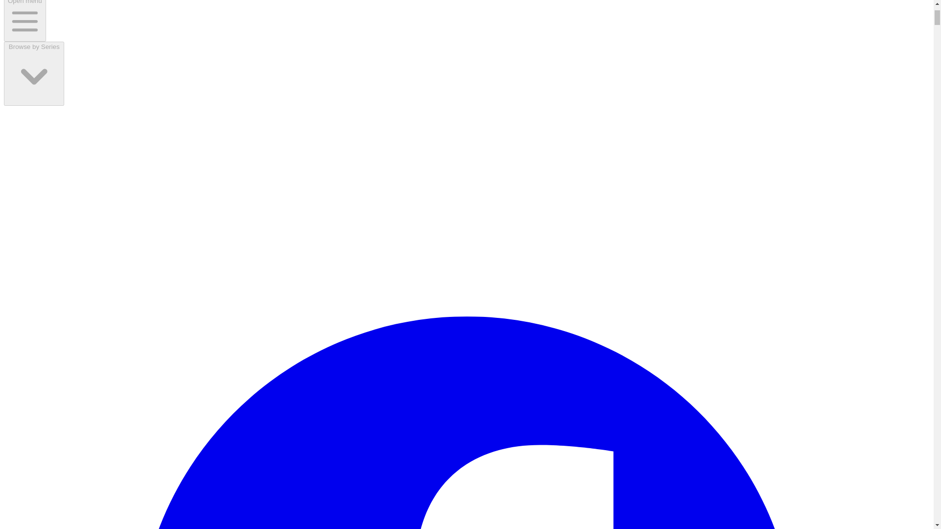 The height and width of the screenshot is (529, 941). What do you see at coordinates (25, 21) in the screenshot?
I see `Open menu` at bounding box center [25, 21].